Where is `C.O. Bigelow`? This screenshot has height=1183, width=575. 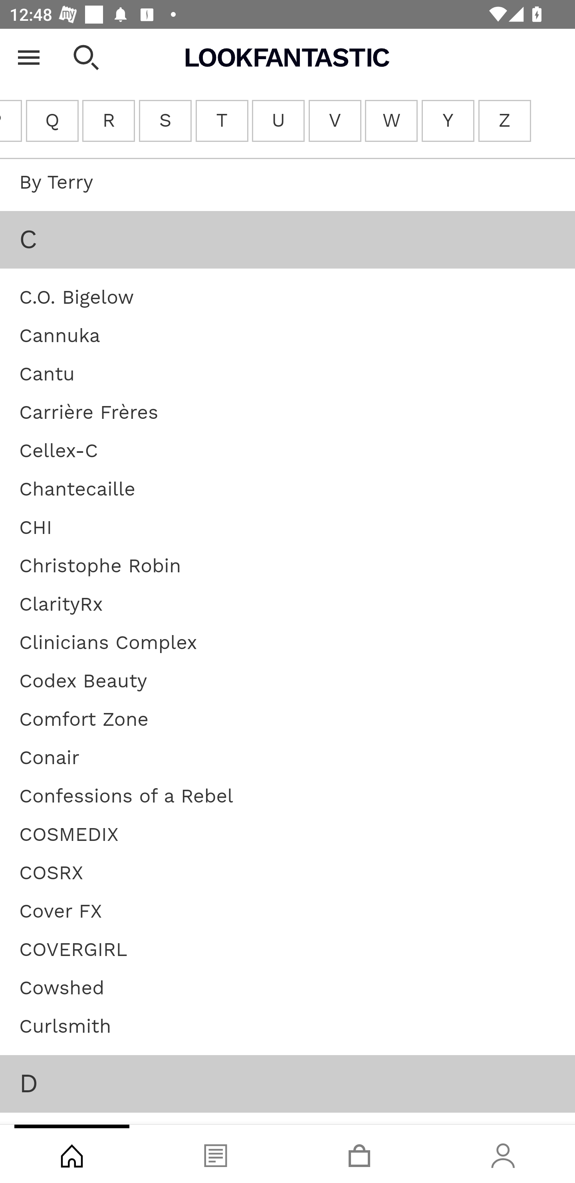
C.O. Bigelow is located at coordinates (76, 298).